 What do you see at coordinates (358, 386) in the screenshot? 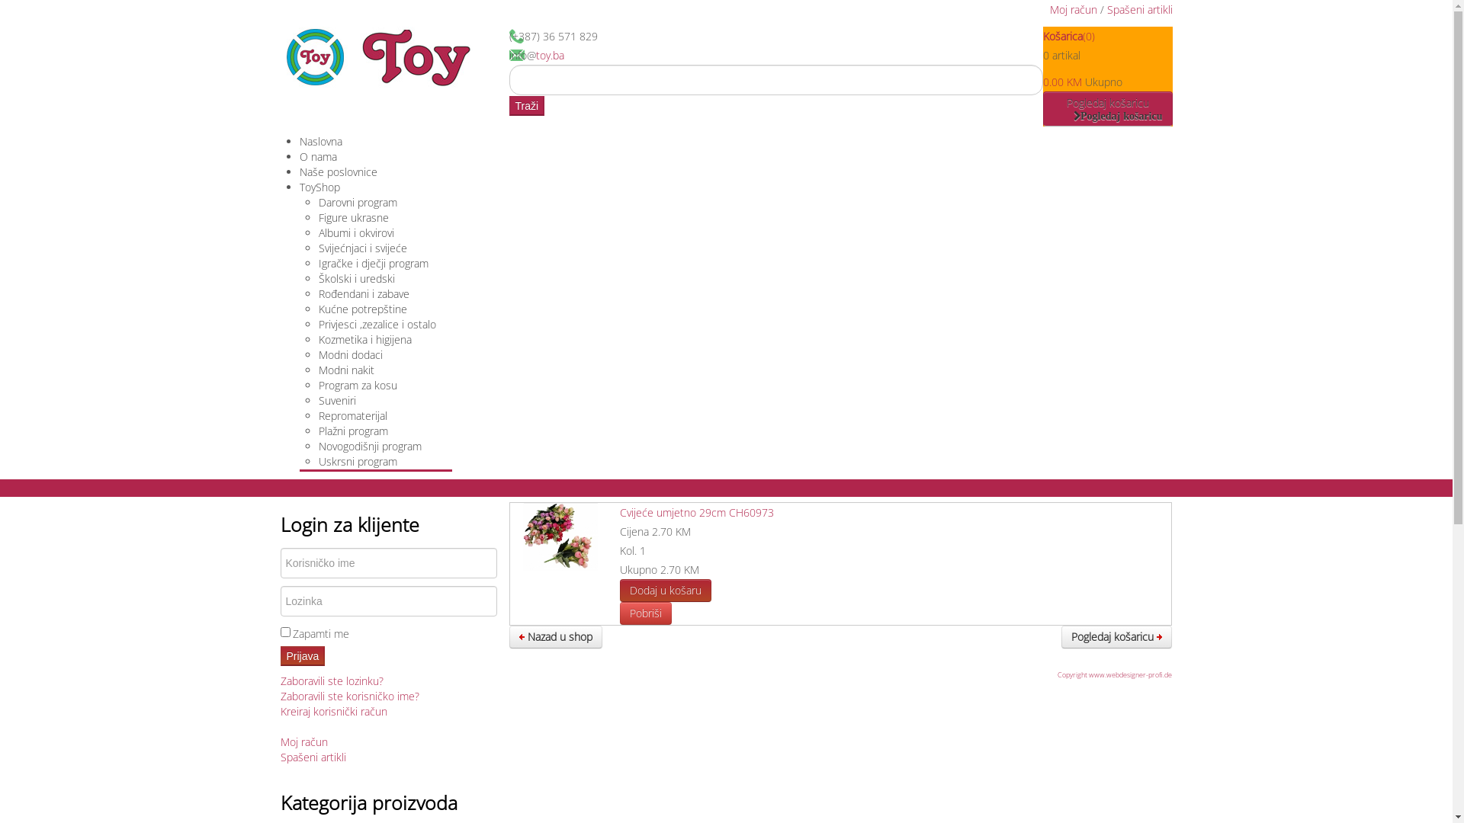
I see `Program za kosu` at bounding box center [358, 386].